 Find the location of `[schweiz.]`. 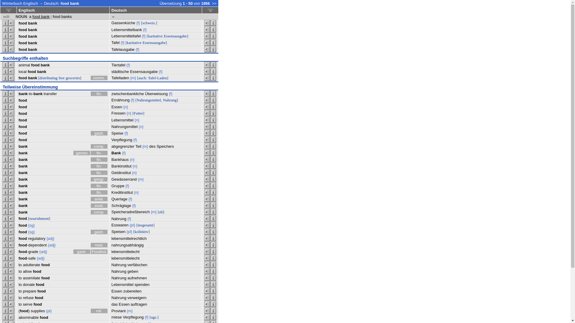

[schweiz.] is located at coordinates (149, 23).